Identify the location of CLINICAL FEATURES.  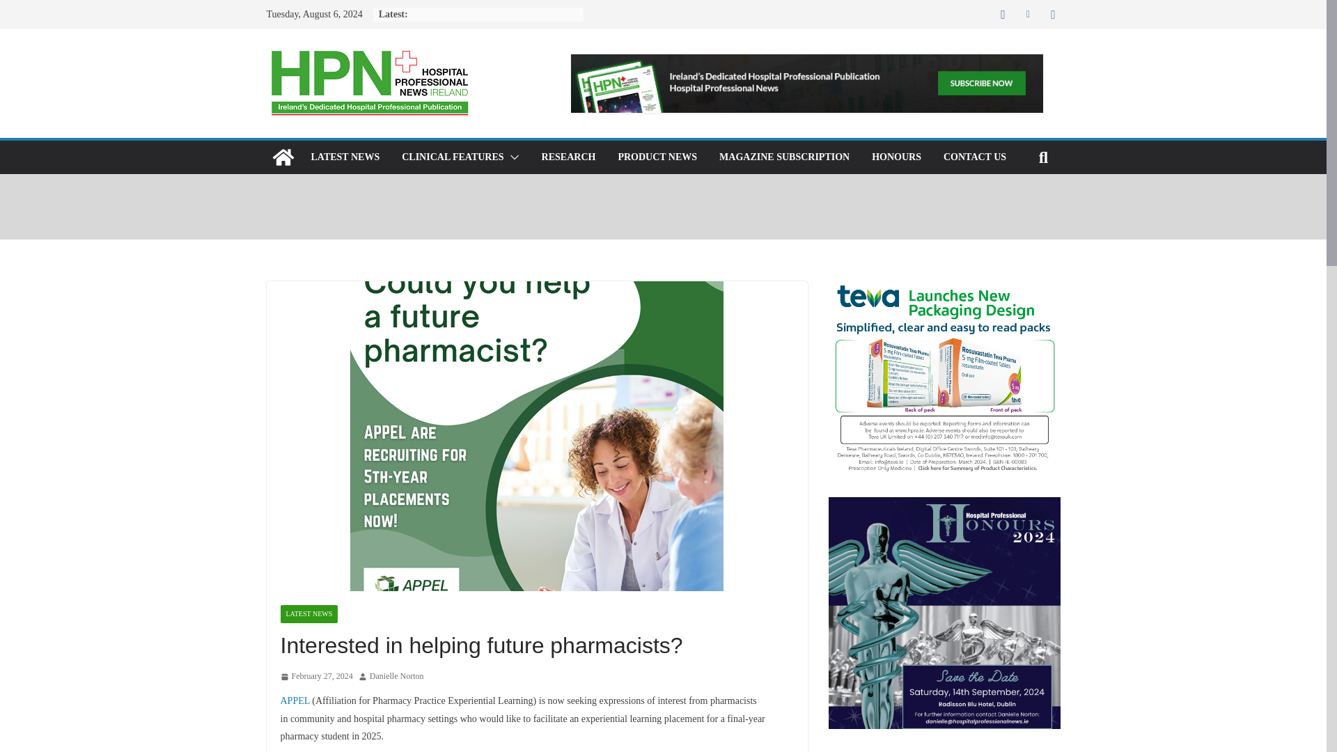
(453, 157).